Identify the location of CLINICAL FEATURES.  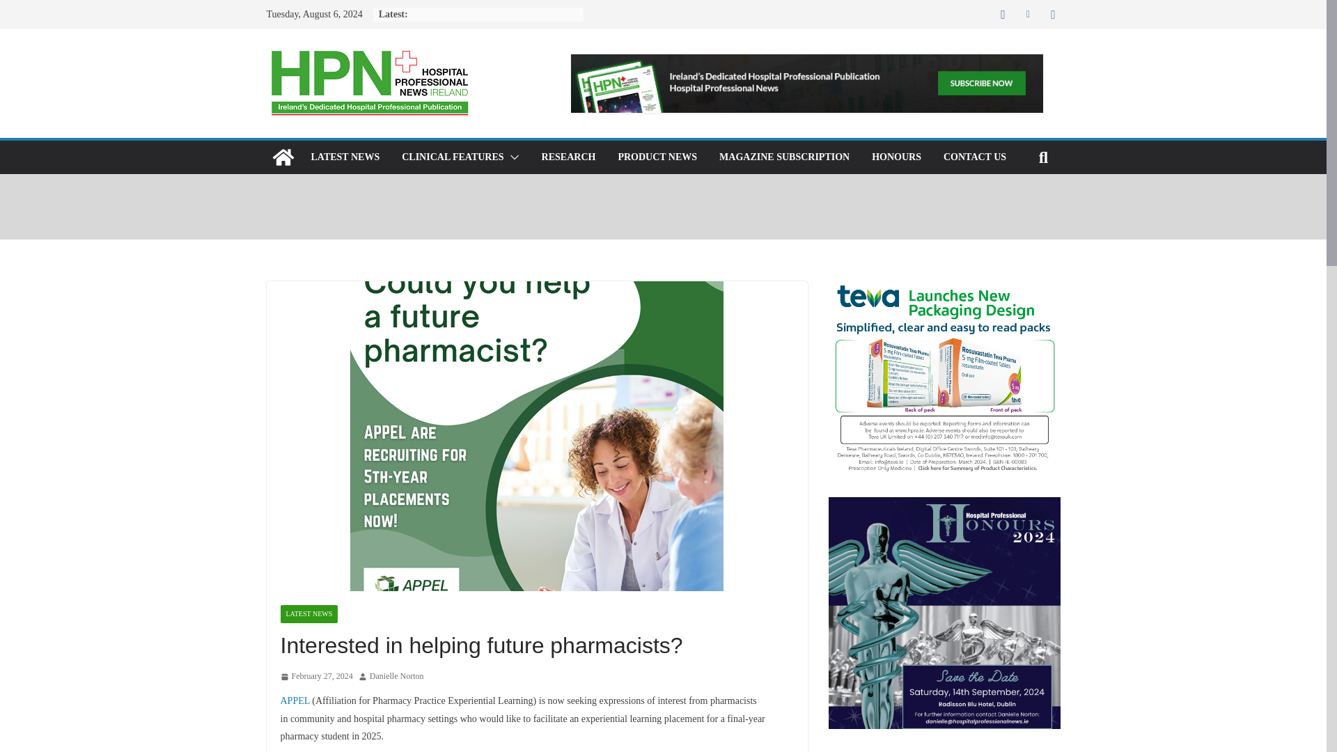
(453, 157).